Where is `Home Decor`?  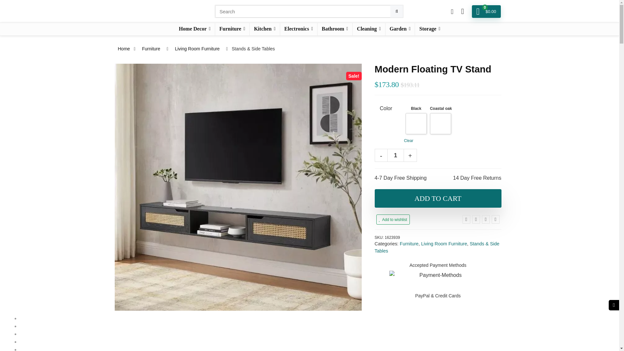
Home Decor is located at coordinates (194, 29).